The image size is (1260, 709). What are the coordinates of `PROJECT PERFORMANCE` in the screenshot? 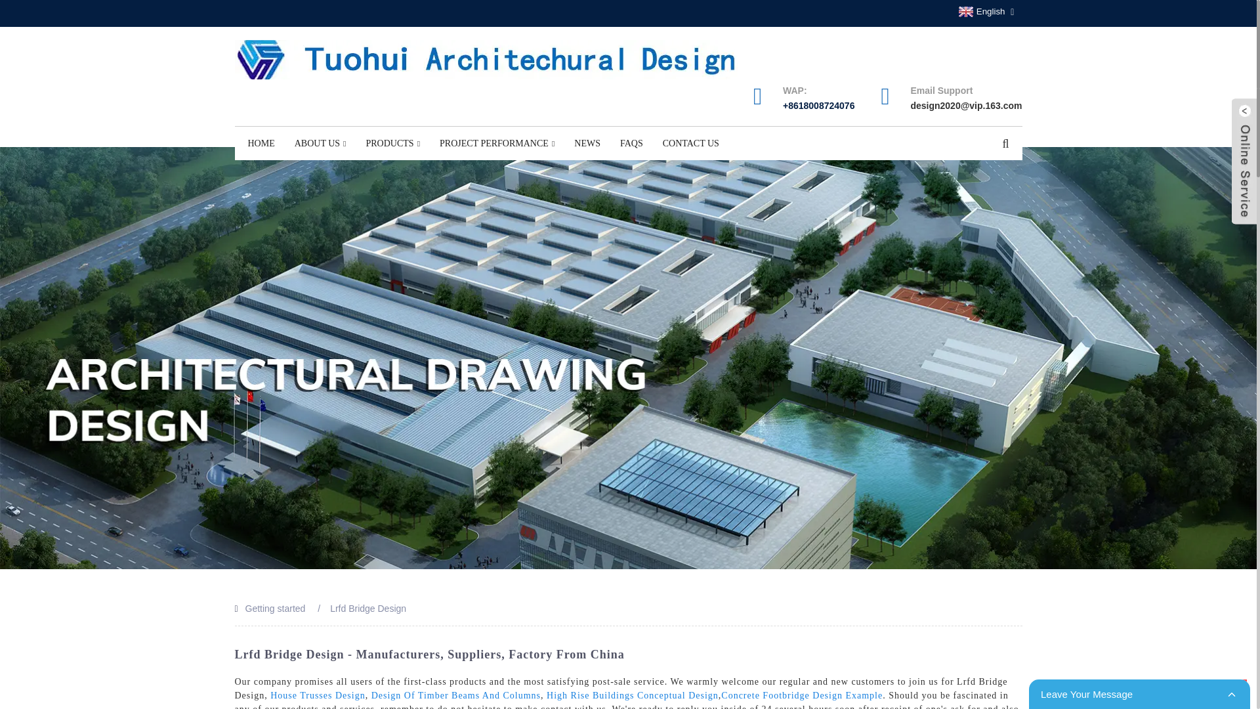 It's located at (497, 144).